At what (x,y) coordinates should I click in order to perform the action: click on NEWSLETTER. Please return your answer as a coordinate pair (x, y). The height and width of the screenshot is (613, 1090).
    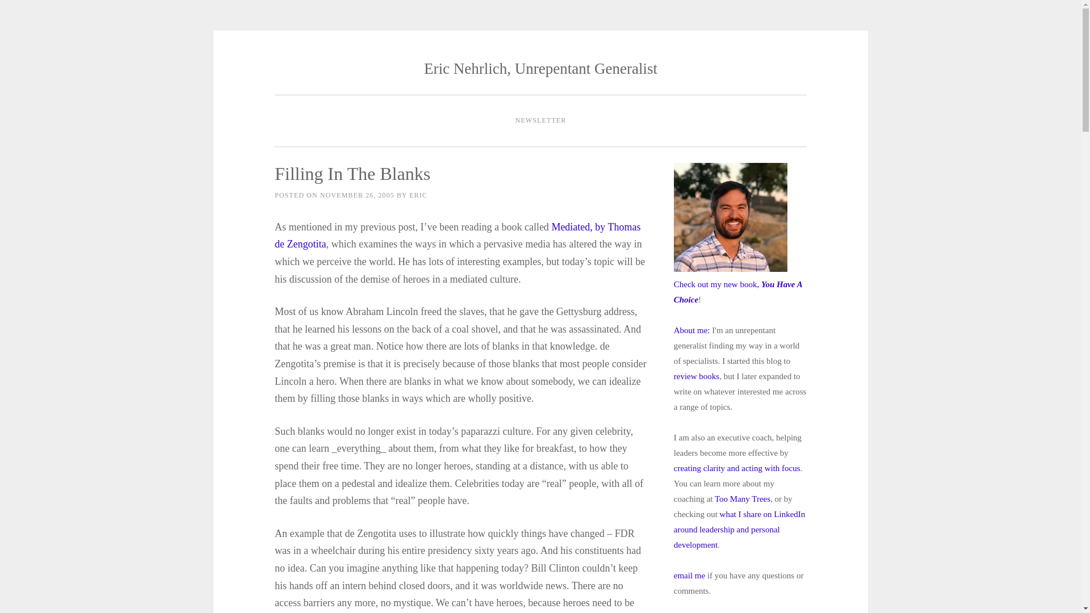
    Looking at the image, I should click on (540, 121).